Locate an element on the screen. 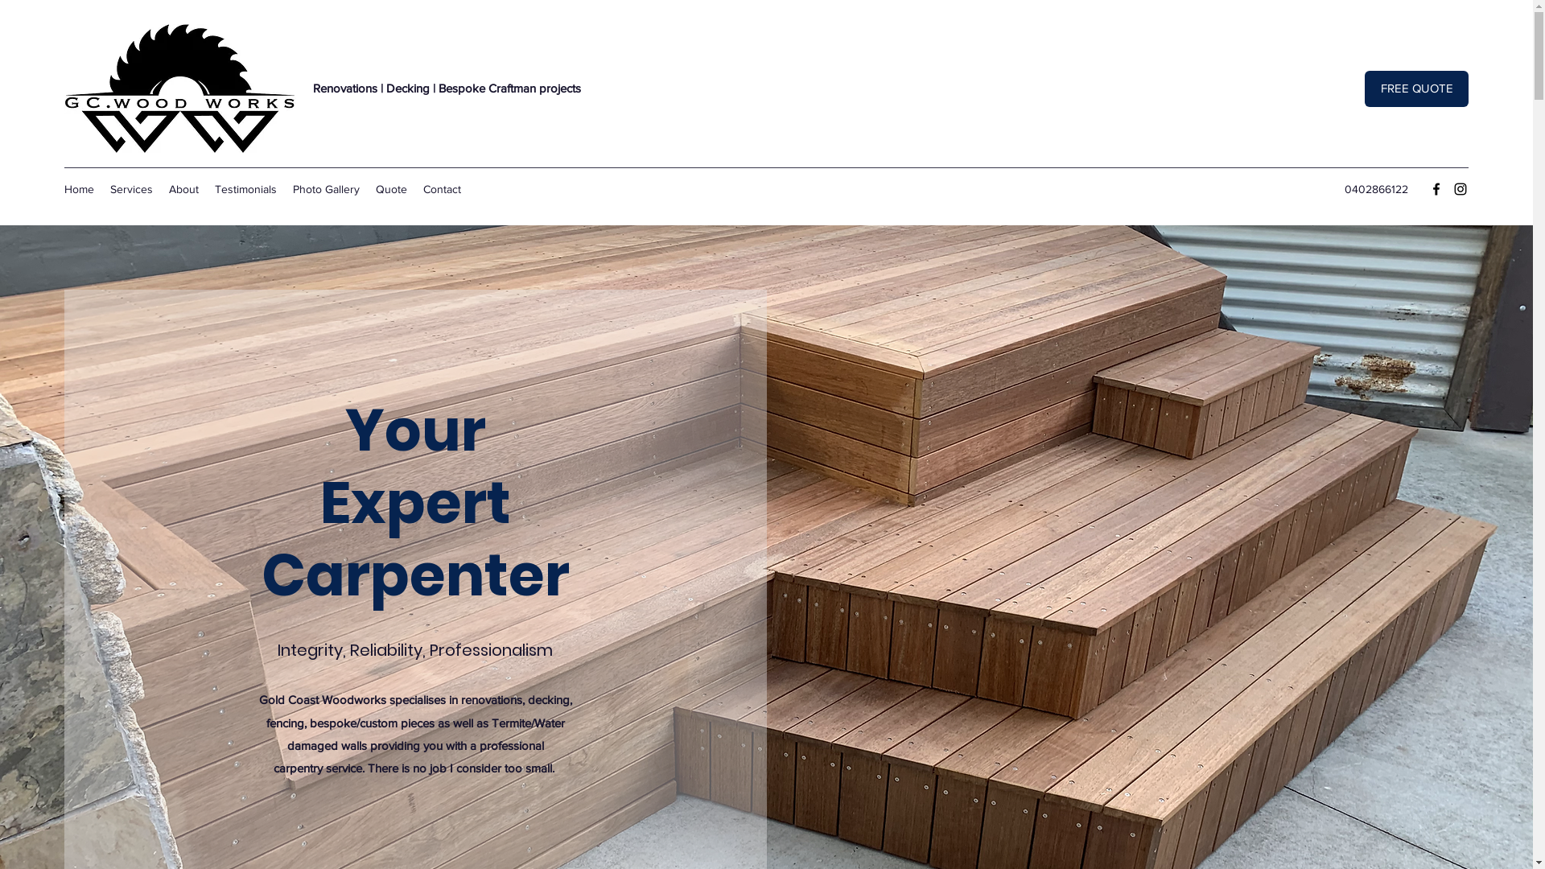 The width and height of the screenshot is (1545, 869). Photo Gallery is located at coordinates (327, 189).